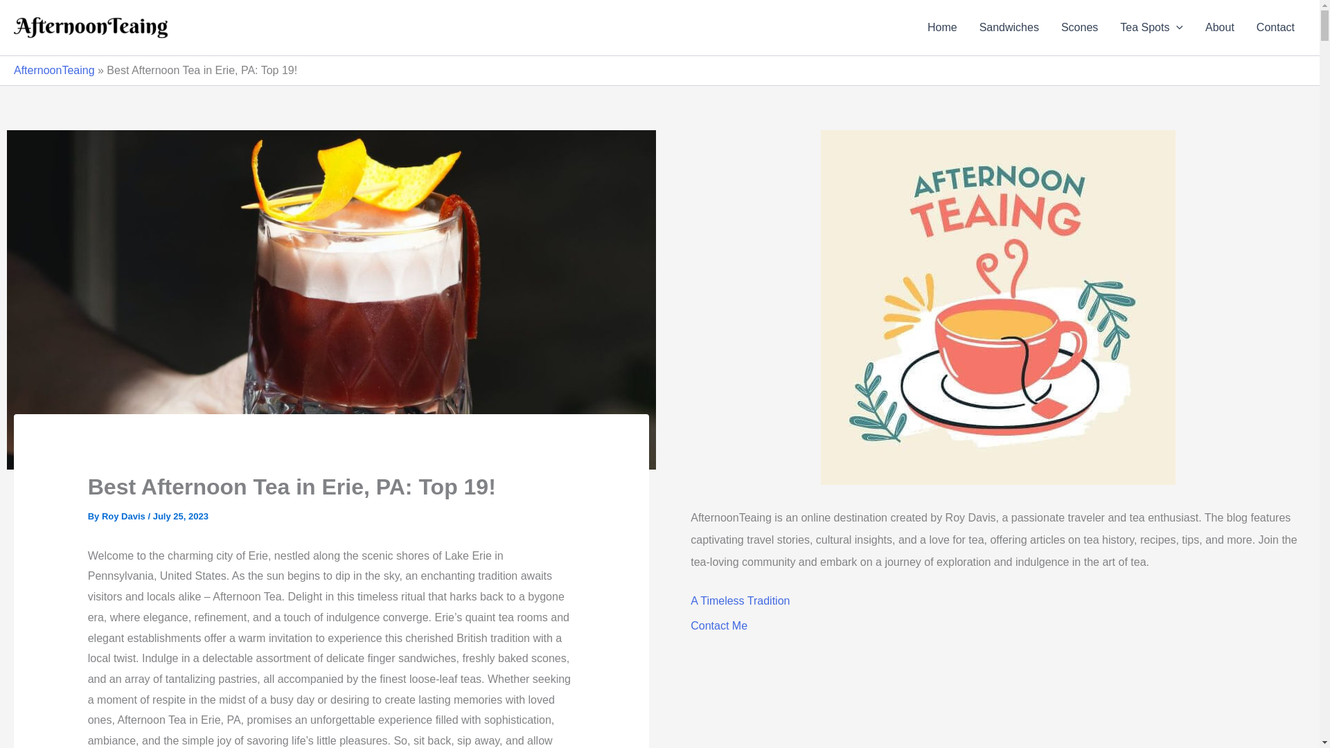 Image resolution: width=1330 pixels, height=748 pixels. What do you see at coordinates (1079, 28) in the screenshot?
I see `Scones` at bounding box center [1079, 28].